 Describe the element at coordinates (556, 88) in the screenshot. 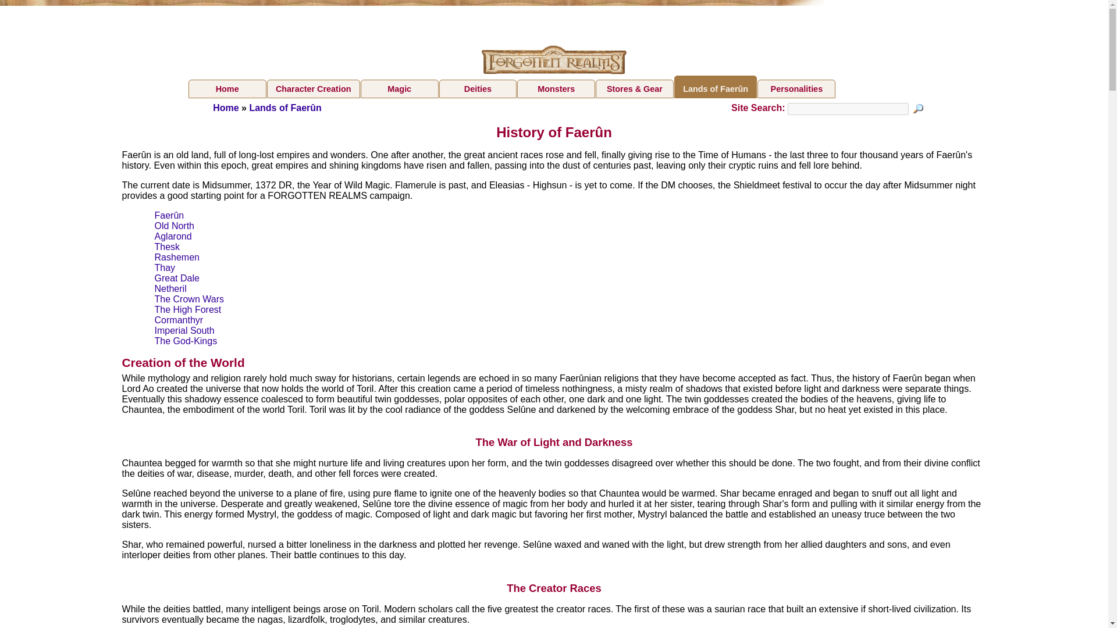

I see `Monsters` at that location.